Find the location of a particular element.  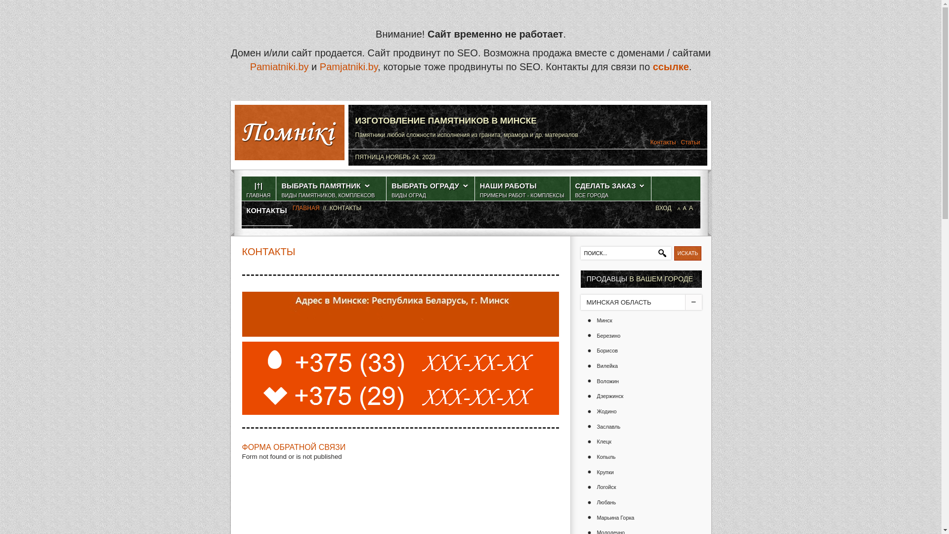

A is located at coordinates (679, 209).